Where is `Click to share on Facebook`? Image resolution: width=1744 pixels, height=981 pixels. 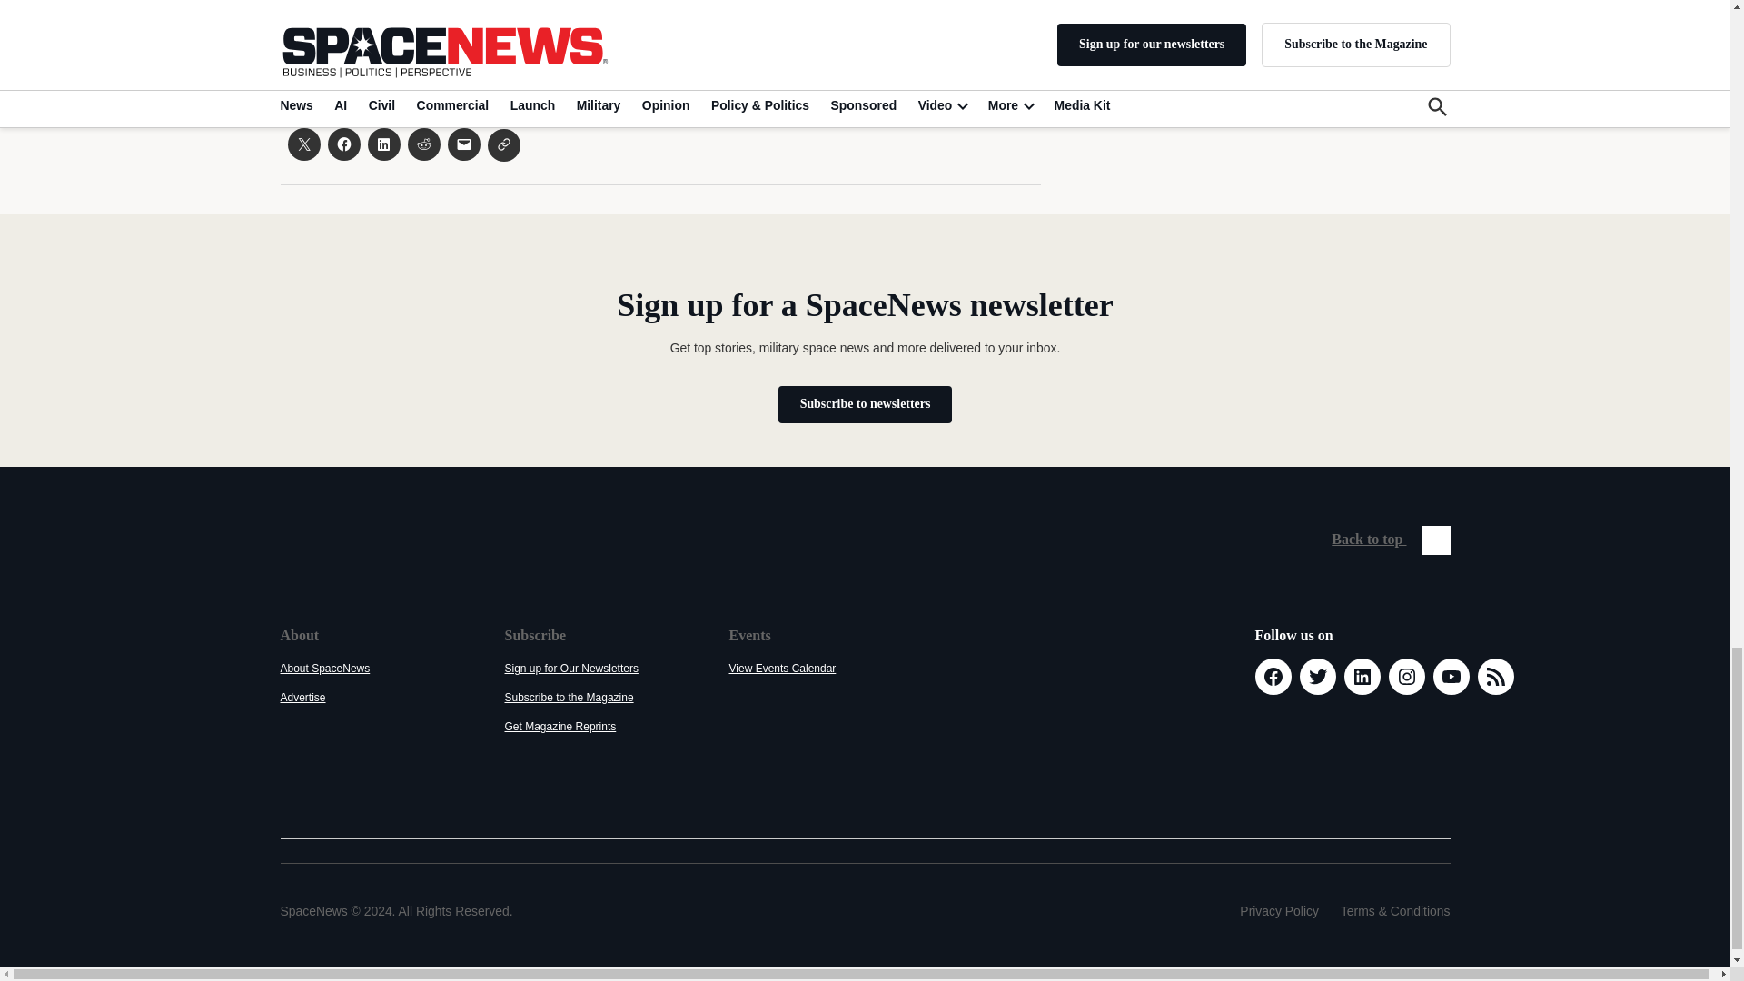
Click to share on Facebook is located at coordinates (343, 144).